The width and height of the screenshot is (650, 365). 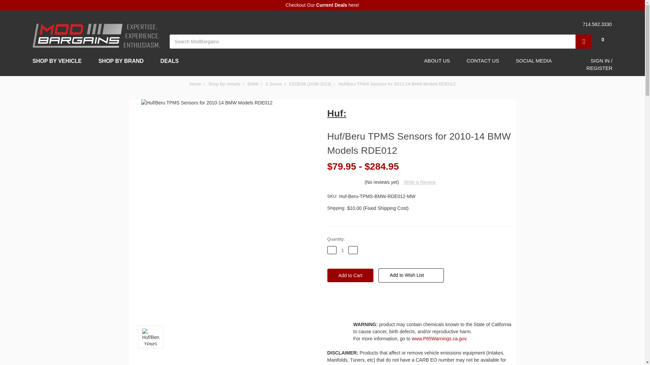 I want to click on 714.582.3330, so click(x=596, y=24).